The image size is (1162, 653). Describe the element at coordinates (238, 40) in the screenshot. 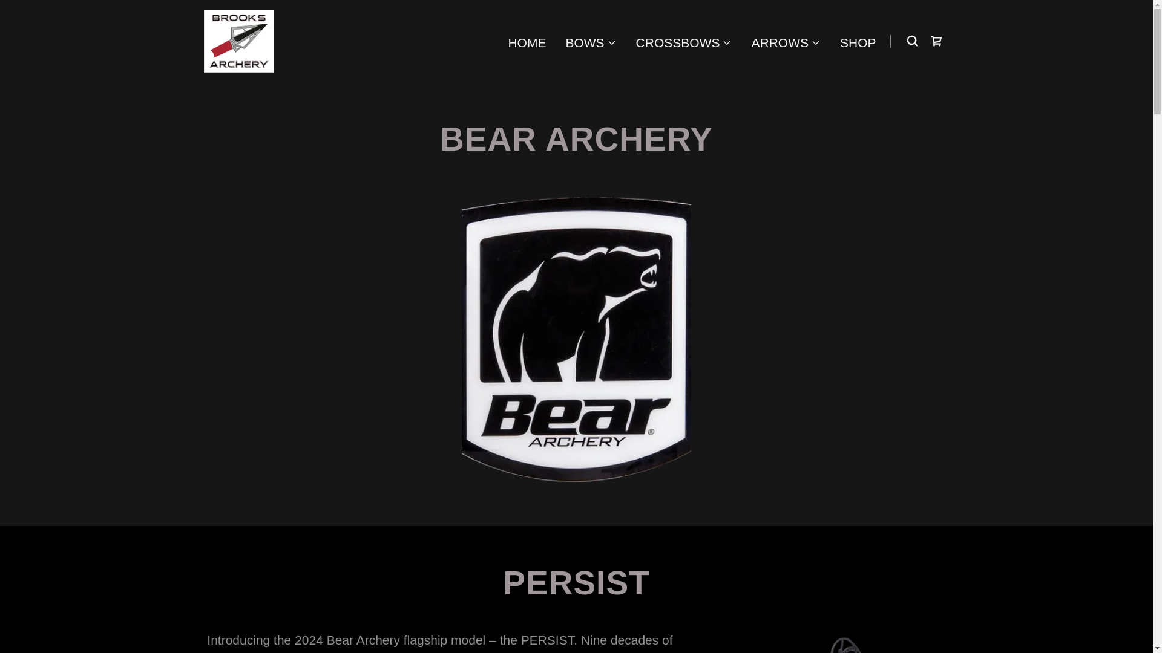

I see `BROOKS ARCHERY` at that location.